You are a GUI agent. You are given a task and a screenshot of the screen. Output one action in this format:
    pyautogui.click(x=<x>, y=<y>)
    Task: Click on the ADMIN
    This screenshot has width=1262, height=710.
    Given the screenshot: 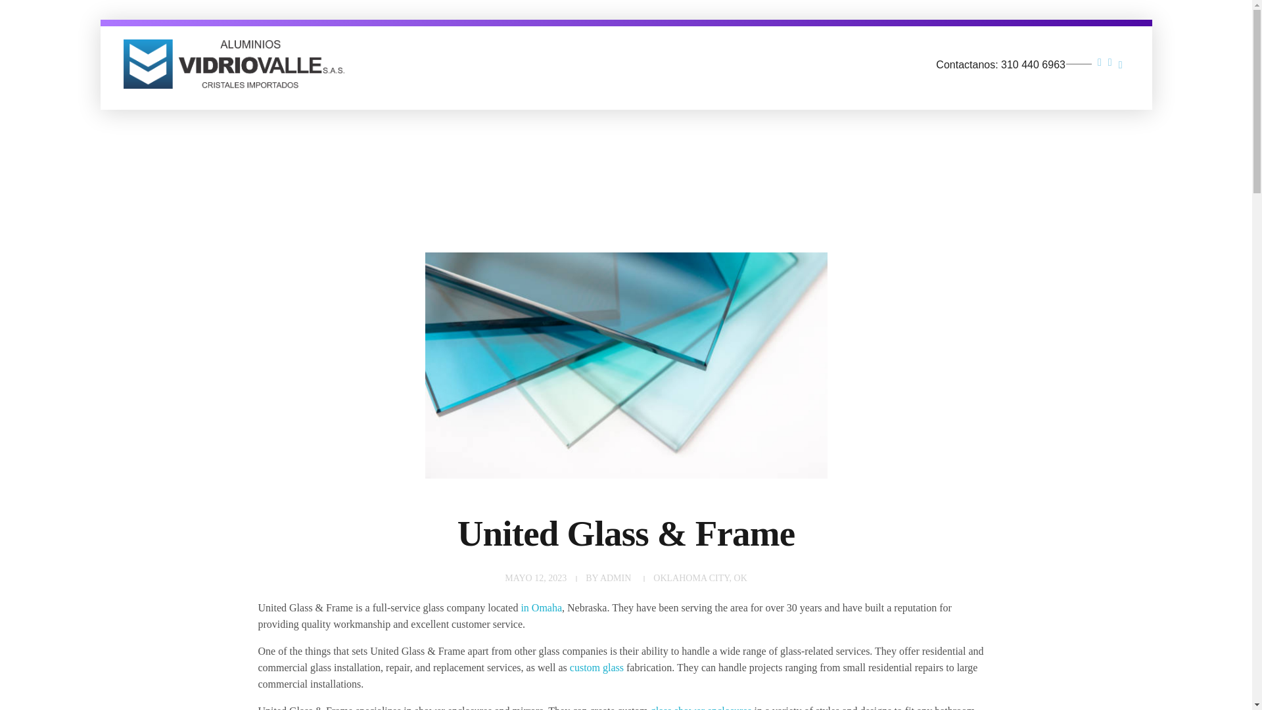 What is the action you would take?
    pyautogui.click(x=615, y=577)
    